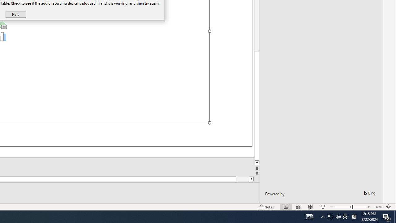 This screenshot has width=396, height=223. Describe the element at coordinates (378, 207) in the screenshot. I see `Zoom 140%` at that location.